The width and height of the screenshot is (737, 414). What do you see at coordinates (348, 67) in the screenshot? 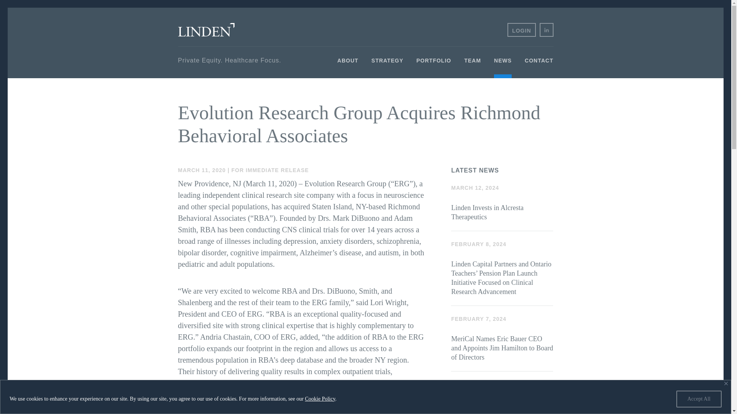
I see `ABOUT` at bounding box center [348, 67].